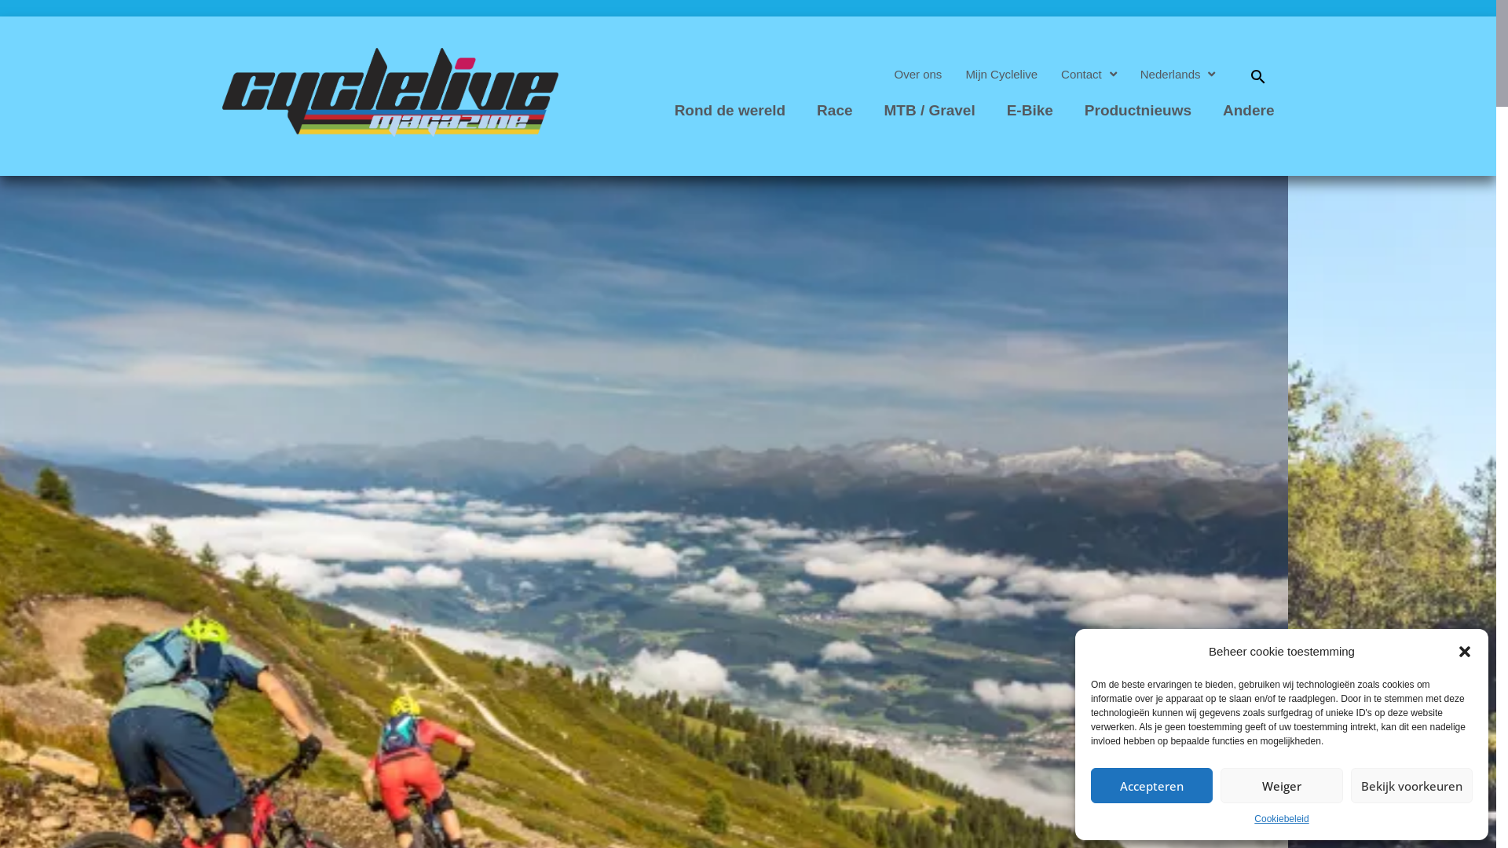 This screenshot has width=1508, height=848. Describe the element at coordinates (730, 111) in the screenshot. I see `Rond de wereld` at that location.